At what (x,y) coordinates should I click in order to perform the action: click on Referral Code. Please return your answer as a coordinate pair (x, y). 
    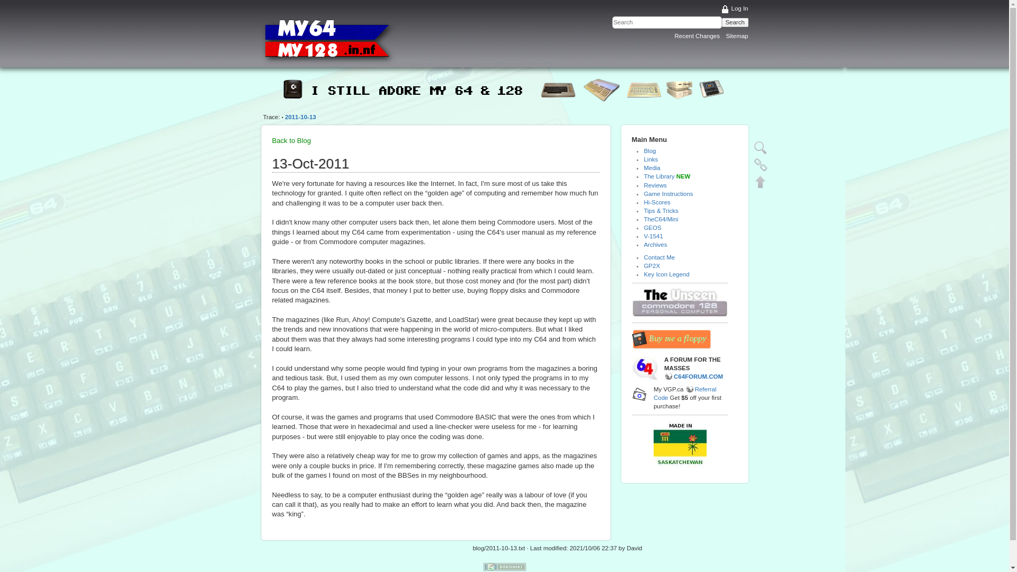
    Looking at the image, I should click on (685, 394).